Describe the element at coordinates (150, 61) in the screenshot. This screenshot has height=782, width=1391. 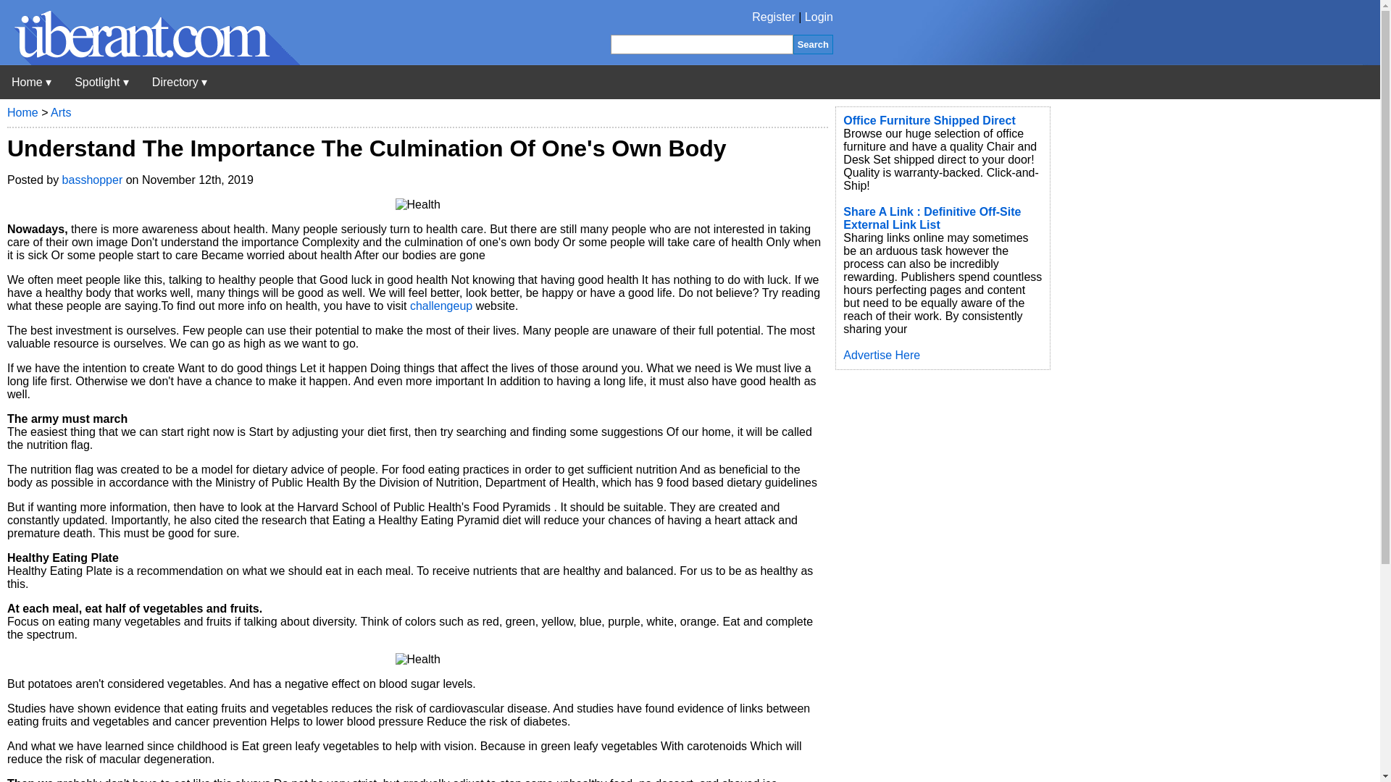
I see `Uberant` at that location.